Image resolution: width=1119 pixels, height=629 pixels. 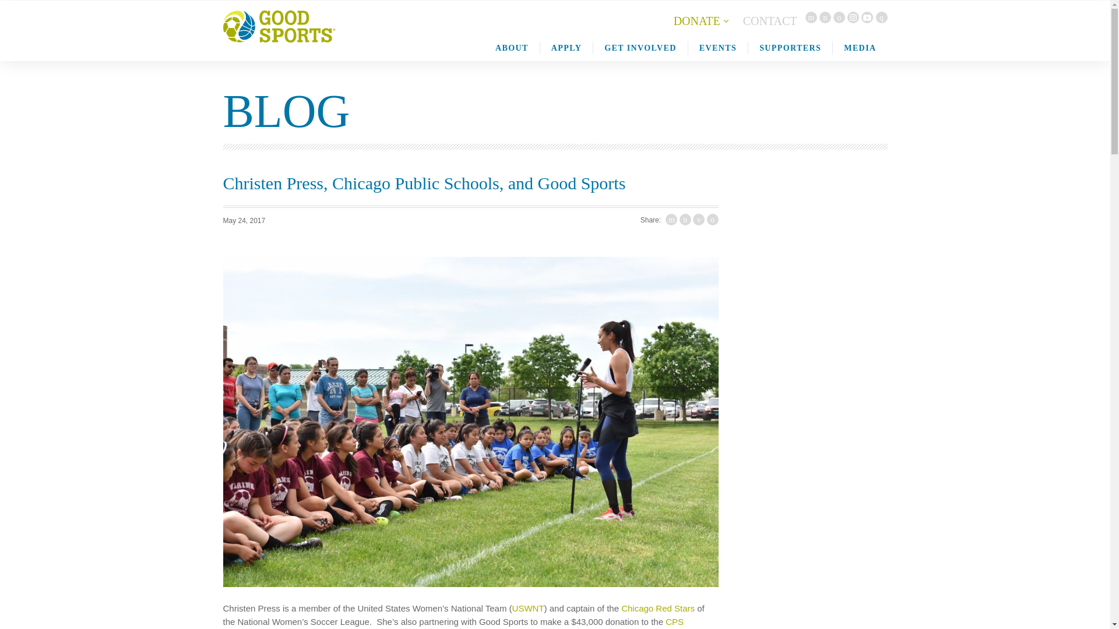 What do you see at coordinates (769, 21) in the screenshot?
I see `CONTACT` at bounding box center [769, 21].